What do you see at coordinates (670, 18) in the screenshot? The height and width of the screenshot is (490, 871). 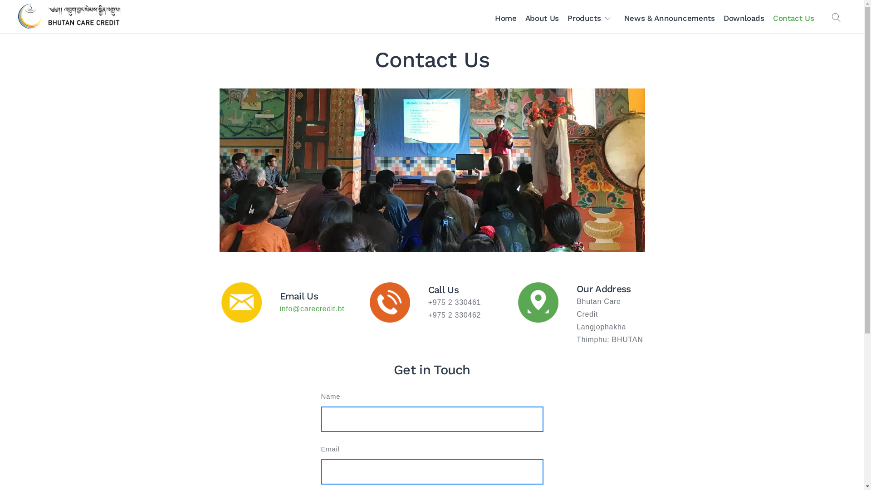 I see `News & Announcements` at bounding box center [670, 18].